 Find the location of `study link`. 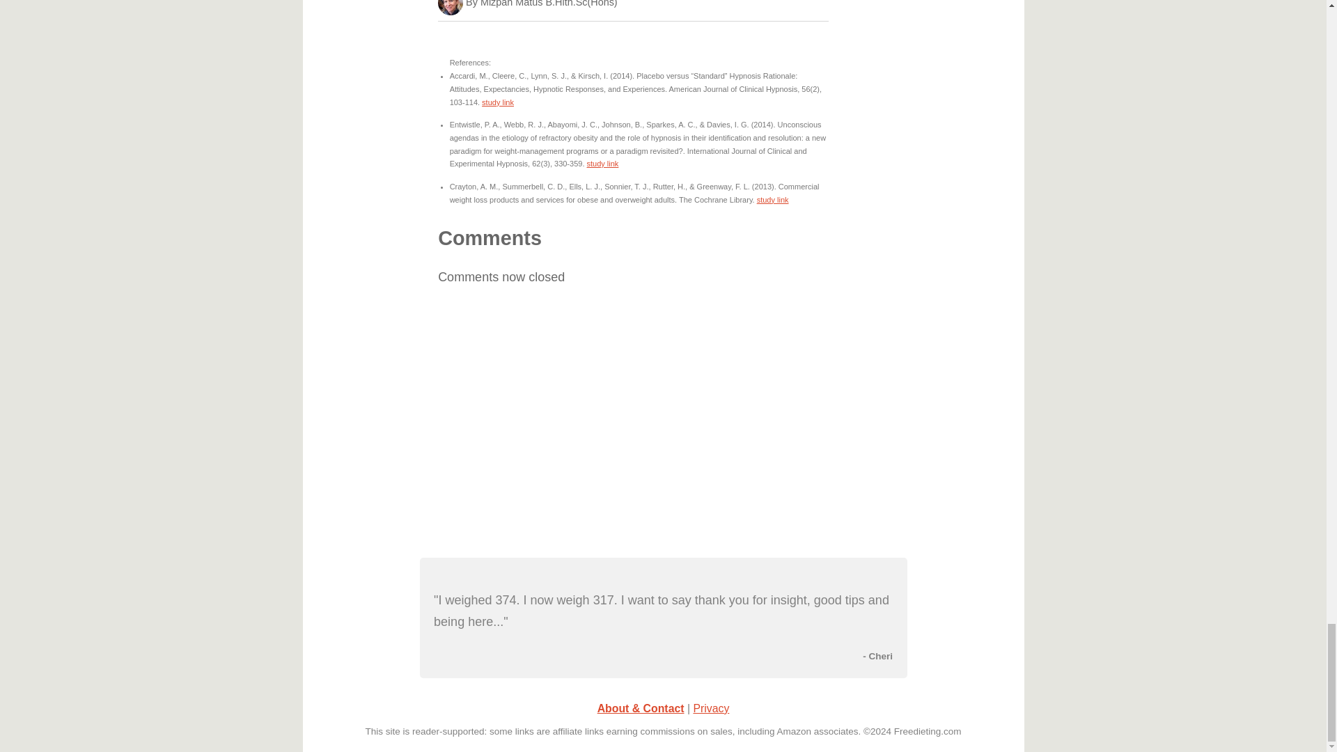

study link is located at coordinates (497, 102).